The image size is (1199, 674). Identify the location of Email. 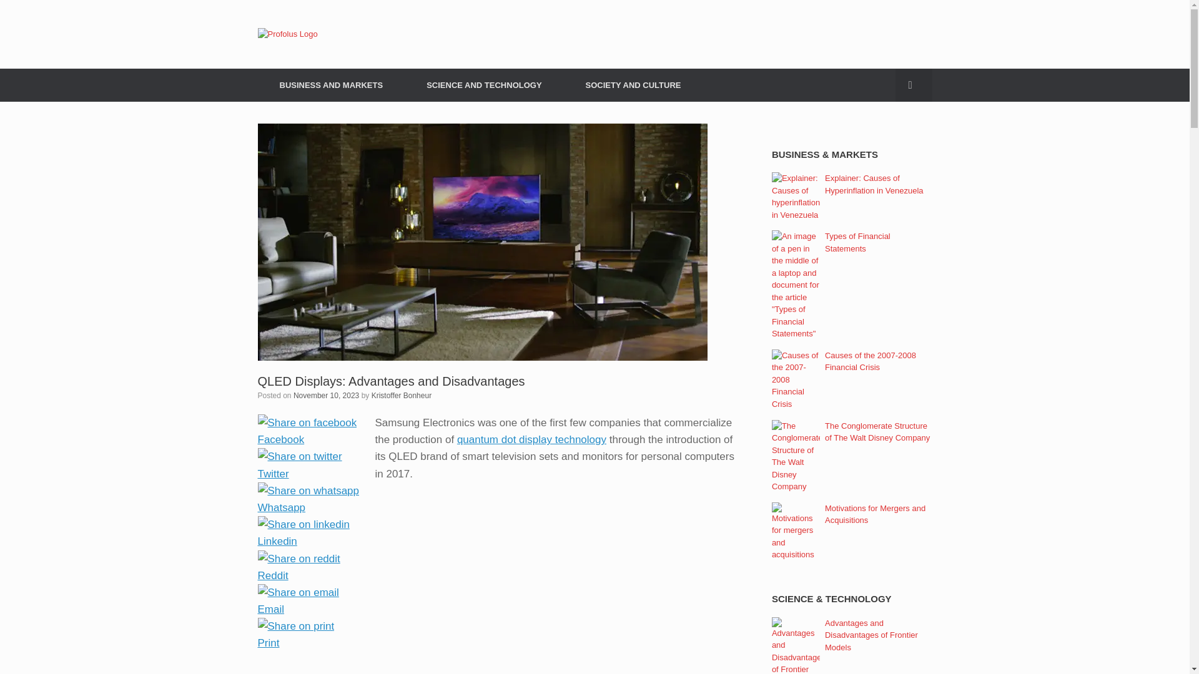
(308, 609).